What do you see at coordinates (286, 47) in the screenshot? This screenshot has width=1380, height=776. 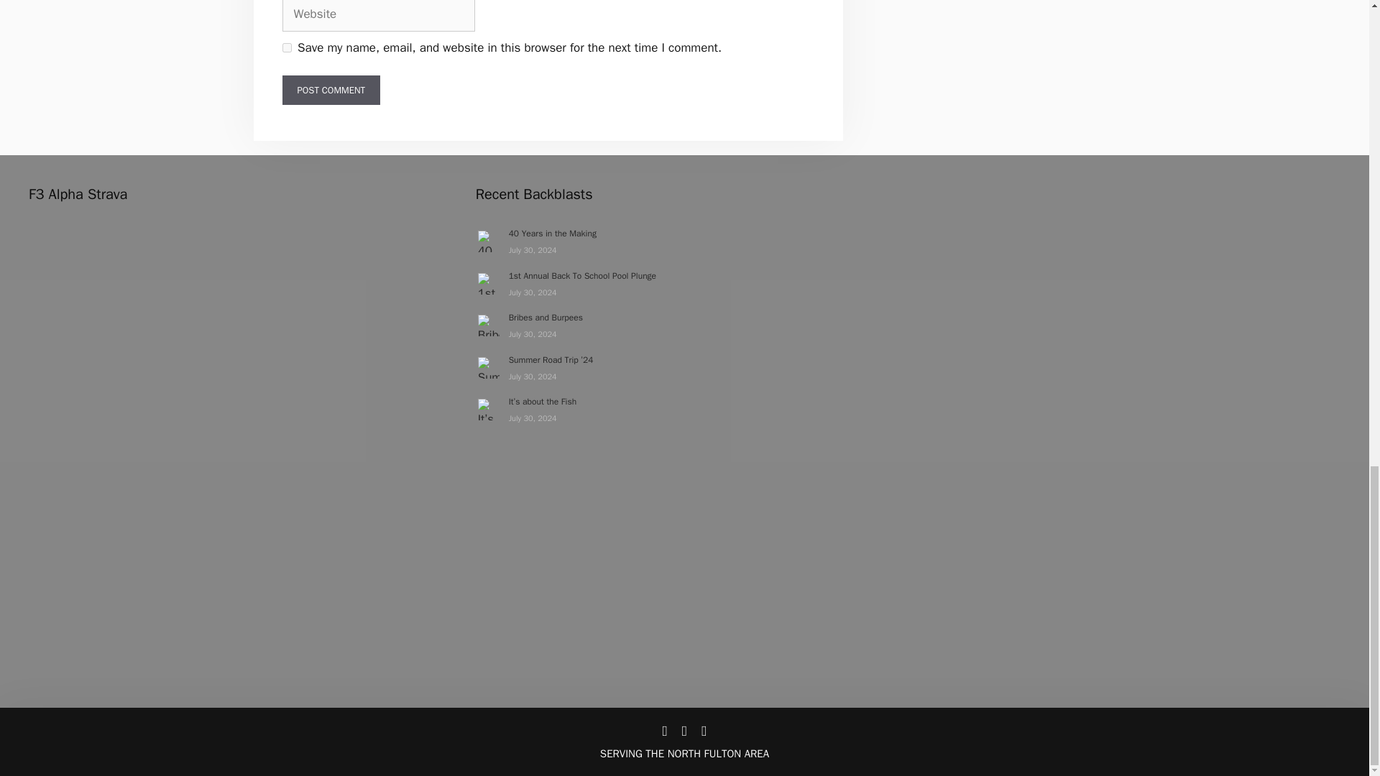 I see `yes` at bounding box center [286, 47].